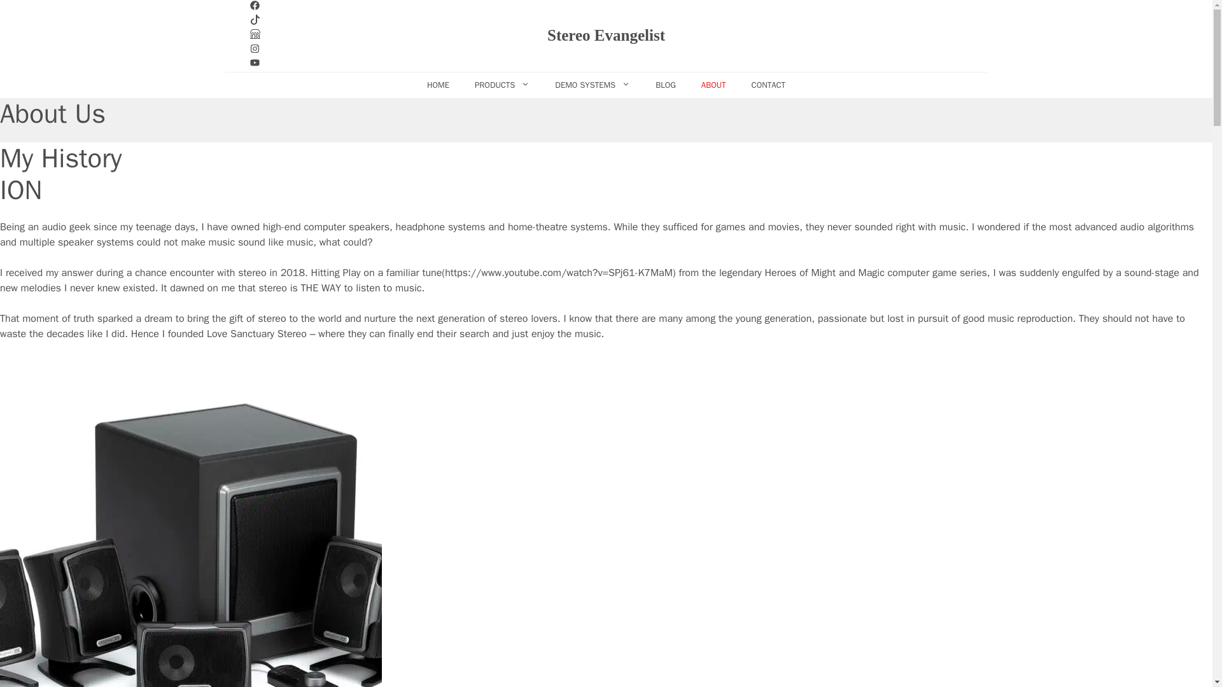 This screenshot has height=687, width=1222. What do you see at coordinates (592, 85) in the screenshot?
I see `DEMO SYSTEMS` at bounding box center [592, 85].